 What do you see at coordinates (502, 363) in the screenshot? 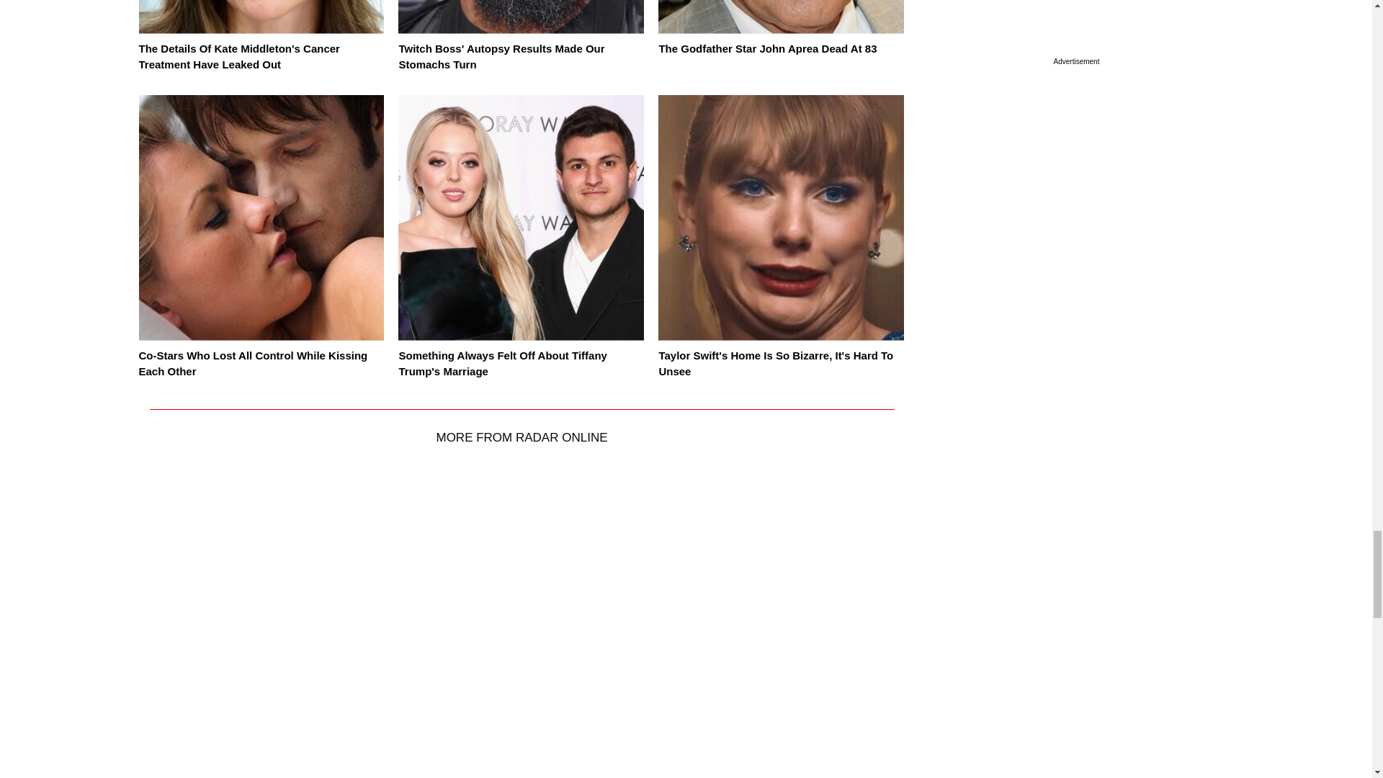
I see `Something Always Felt Off About Tiffany Trump's Marriage` at bounding box center [502, 363].